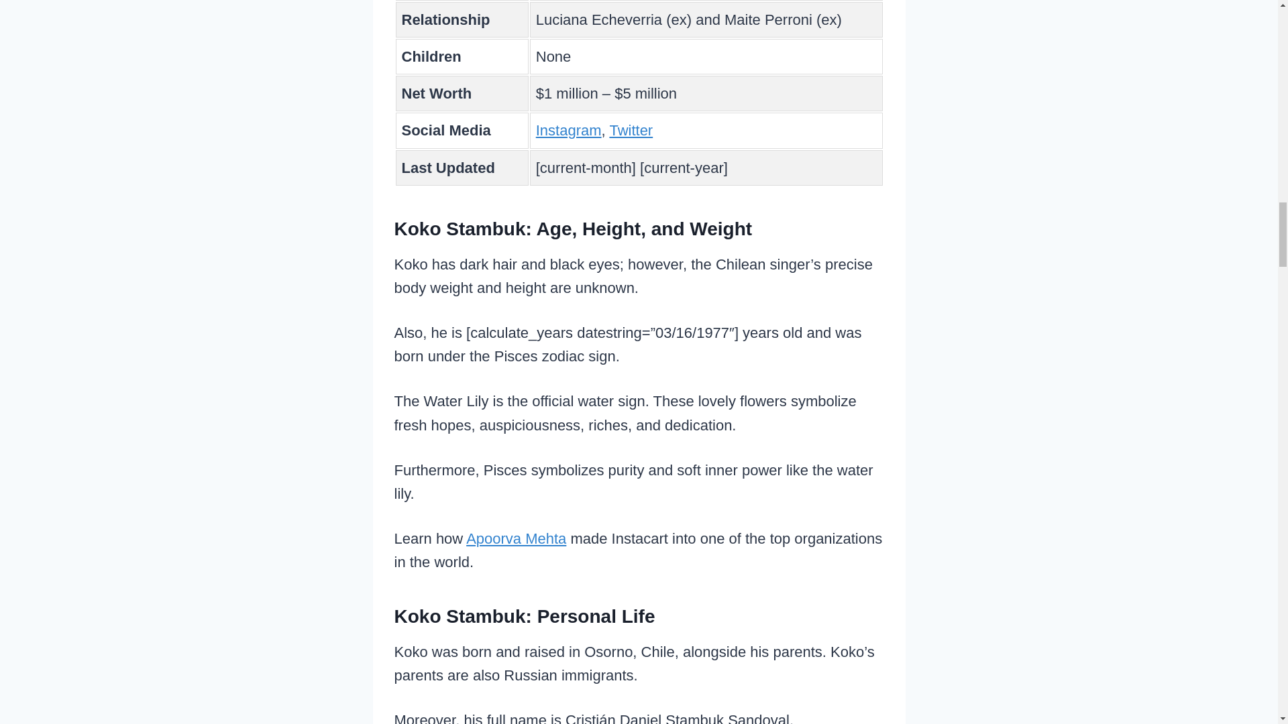 This screenshot has height=724, width=1288. Describe the element at coordinates (631, 130) in the screenshot. I see `Twitter` at that location.